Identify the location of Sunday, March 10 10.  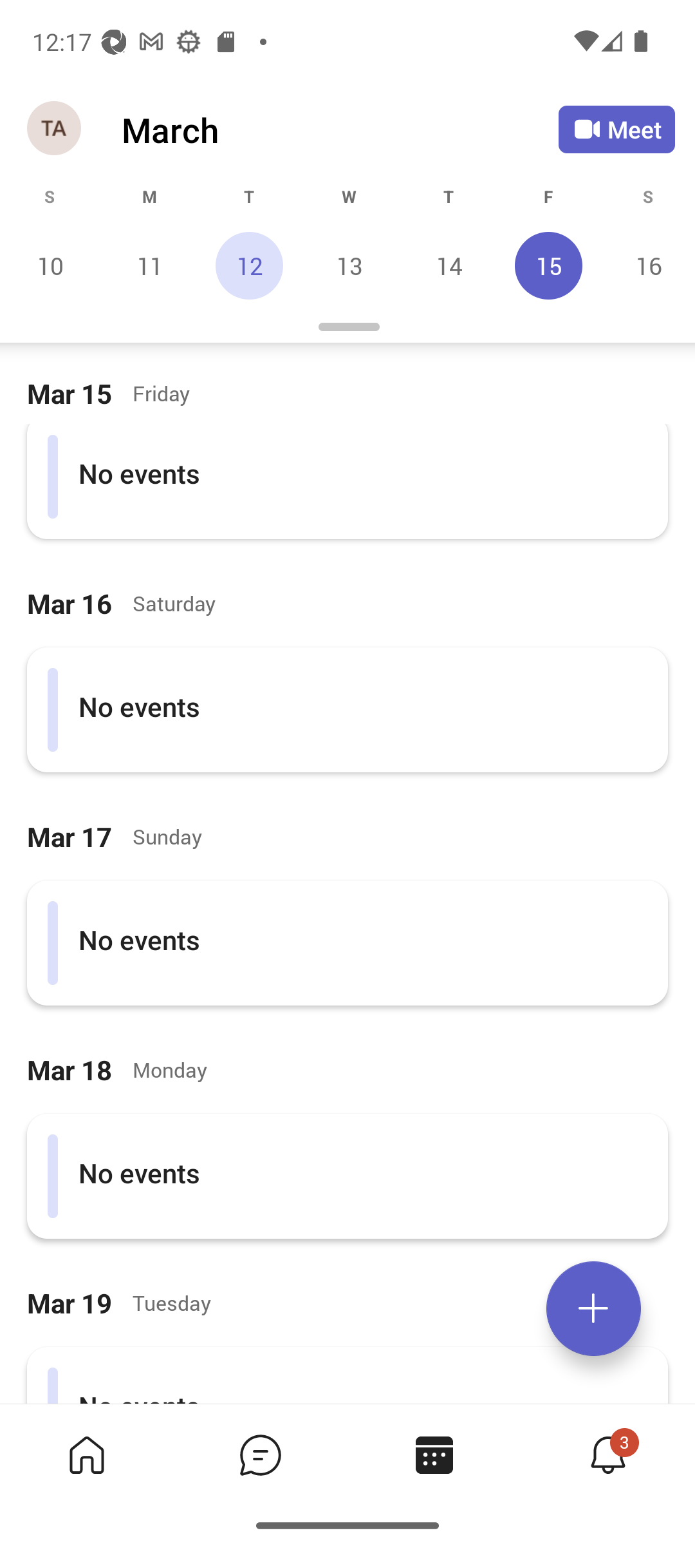
(50, 265).